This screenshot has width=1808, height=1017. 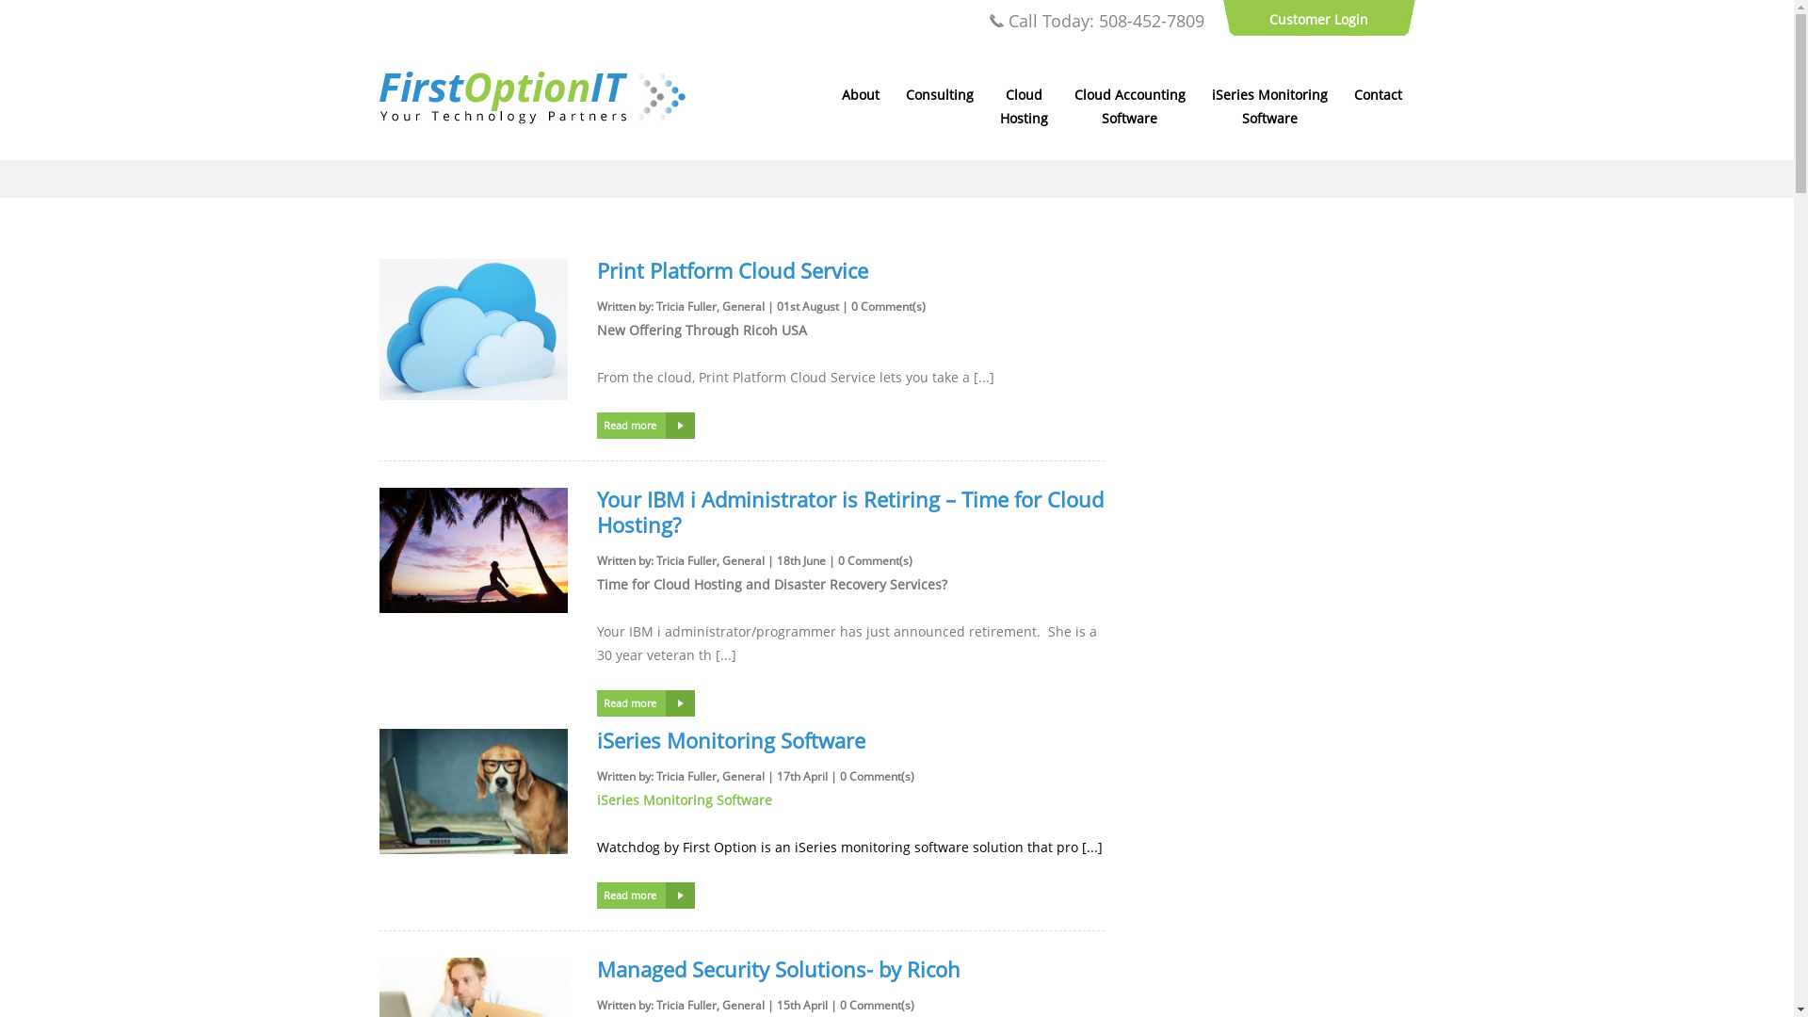 I want to click on Print Platform Cloud Service, so click(x=733, y=270).